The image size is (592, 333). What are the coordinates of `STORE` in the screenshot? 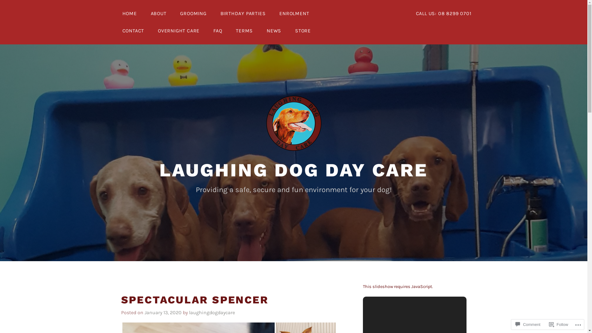 It's located at (303, 31).